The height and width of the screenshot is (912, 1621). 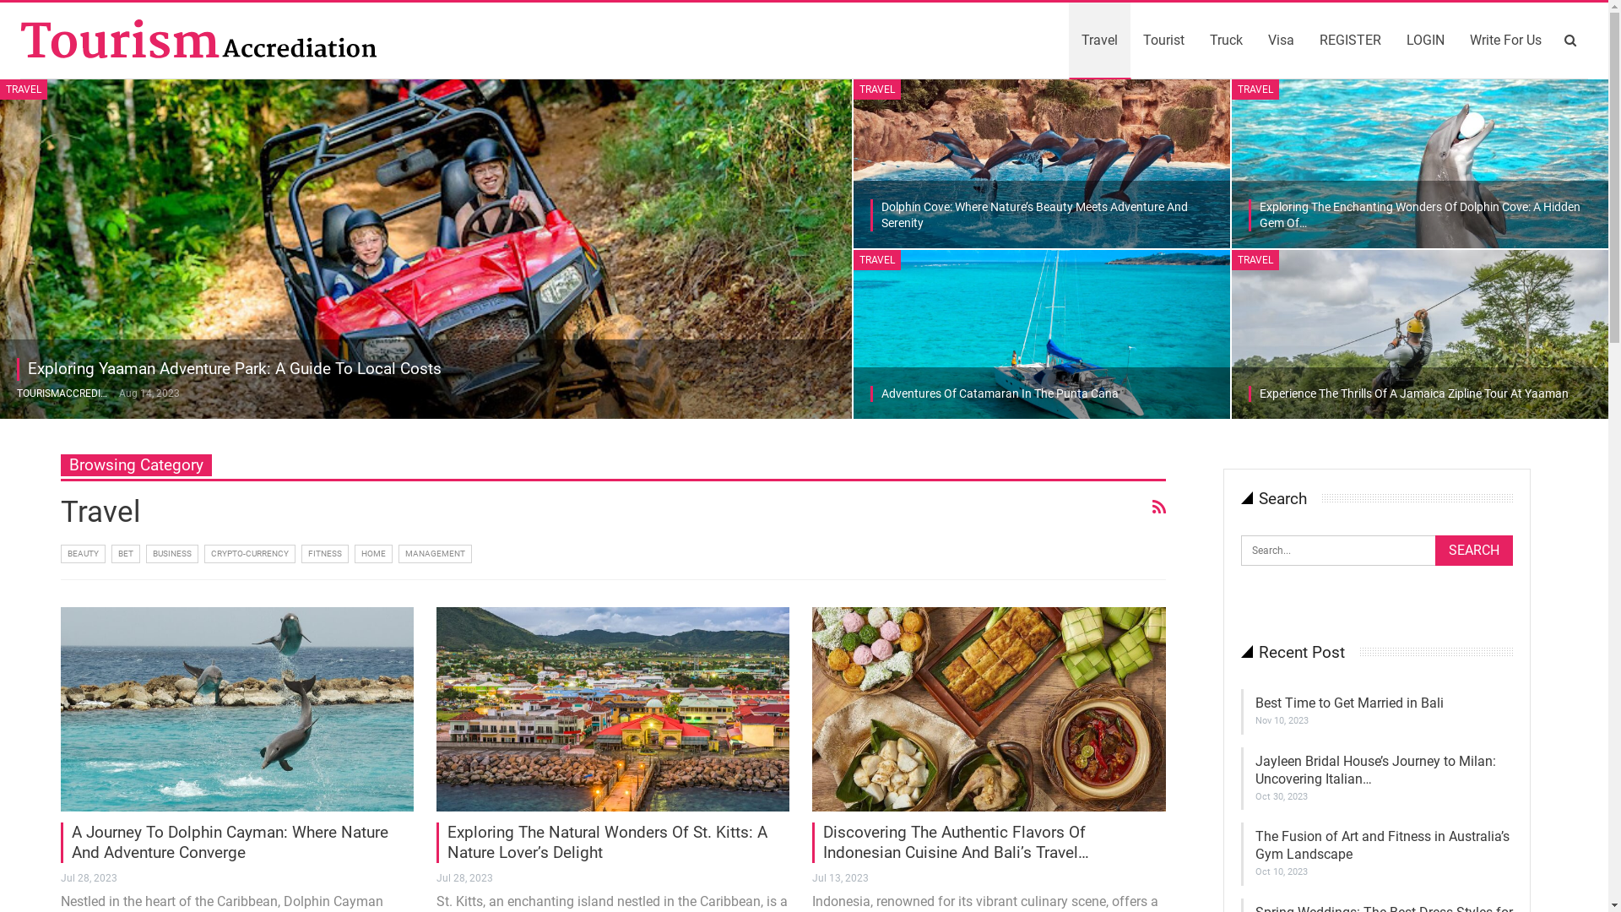 What do you see at coordinates (373, 554) in the screenshot?
I see `HOME` at bounding box center [373, 554].